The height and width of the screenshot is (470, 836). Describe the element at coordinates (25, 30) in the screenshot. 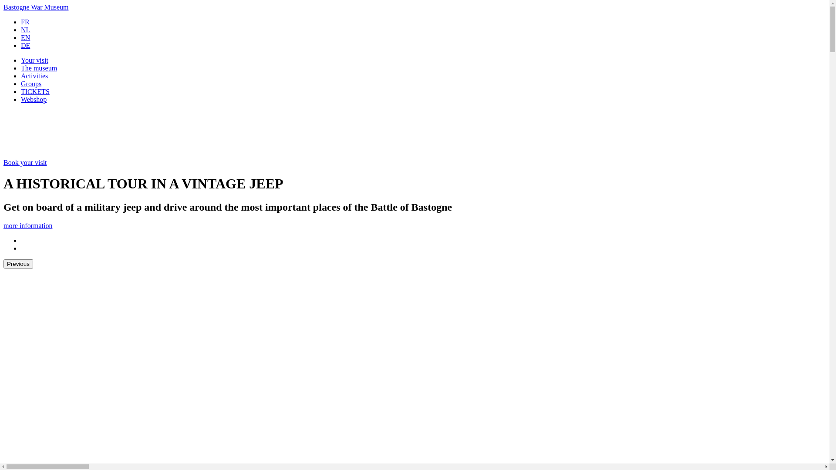

I see `NL` at that location.